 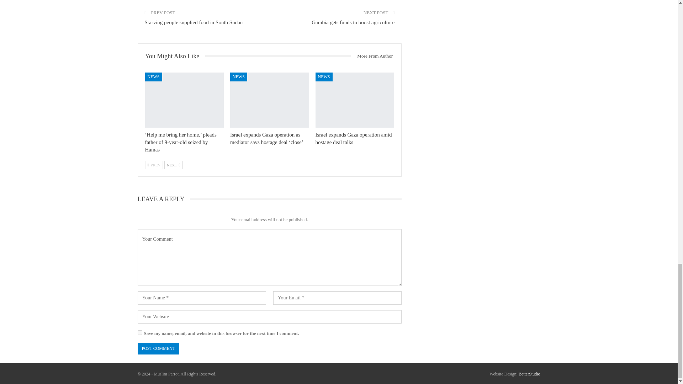 I want to click on yes, so click(x=139, y=332).